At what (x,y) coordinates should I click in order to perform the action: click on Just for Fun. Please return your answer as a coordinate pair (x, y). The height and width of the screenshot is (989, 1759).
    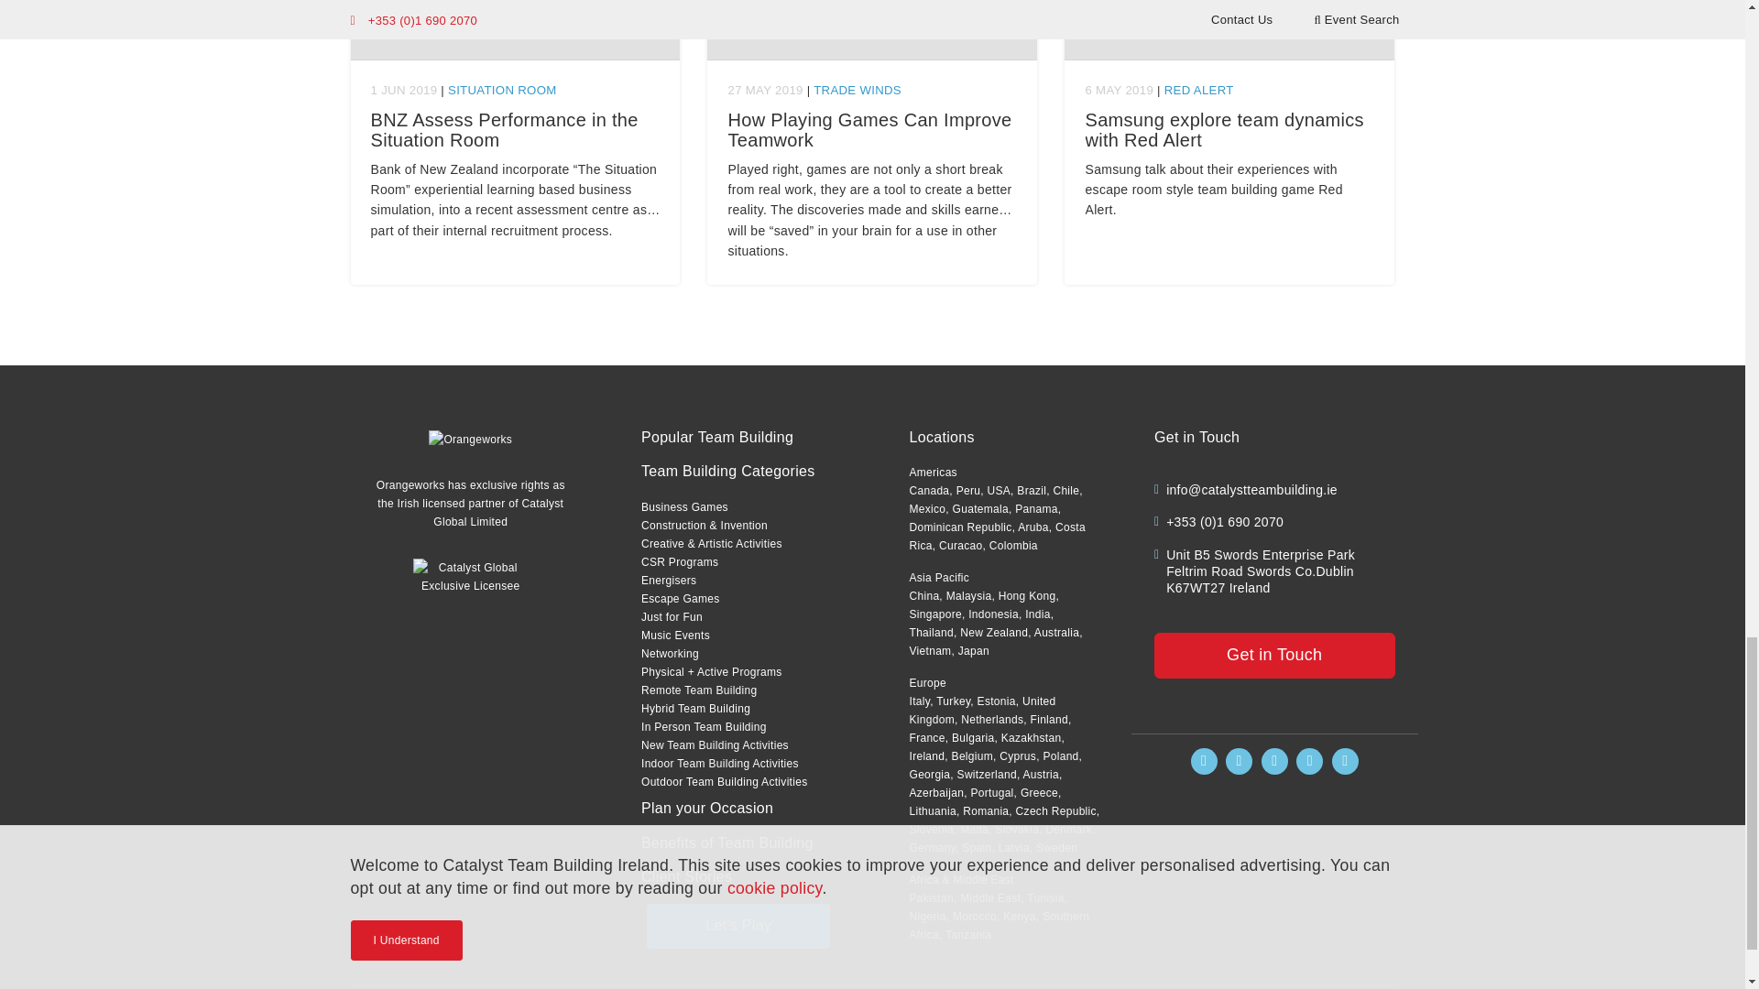
    Looking at the image, I should click on (672, 617).